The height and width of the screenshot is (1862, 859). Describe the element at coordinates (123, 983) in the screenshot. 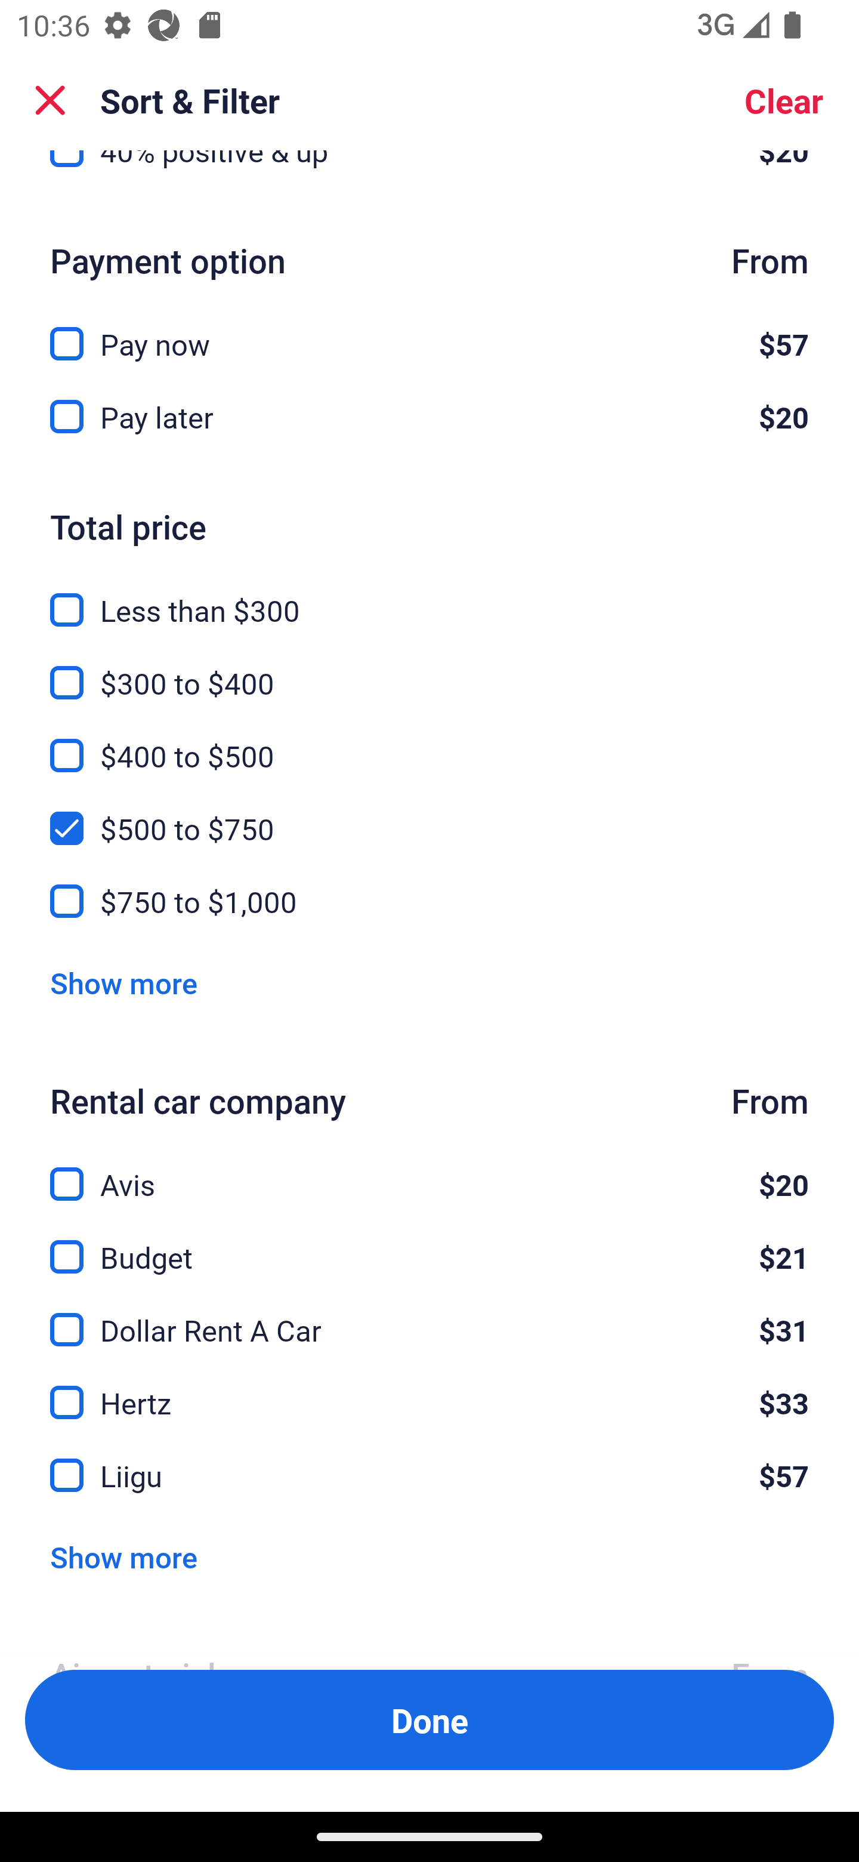

I see `Show more Show more Link` at that location.